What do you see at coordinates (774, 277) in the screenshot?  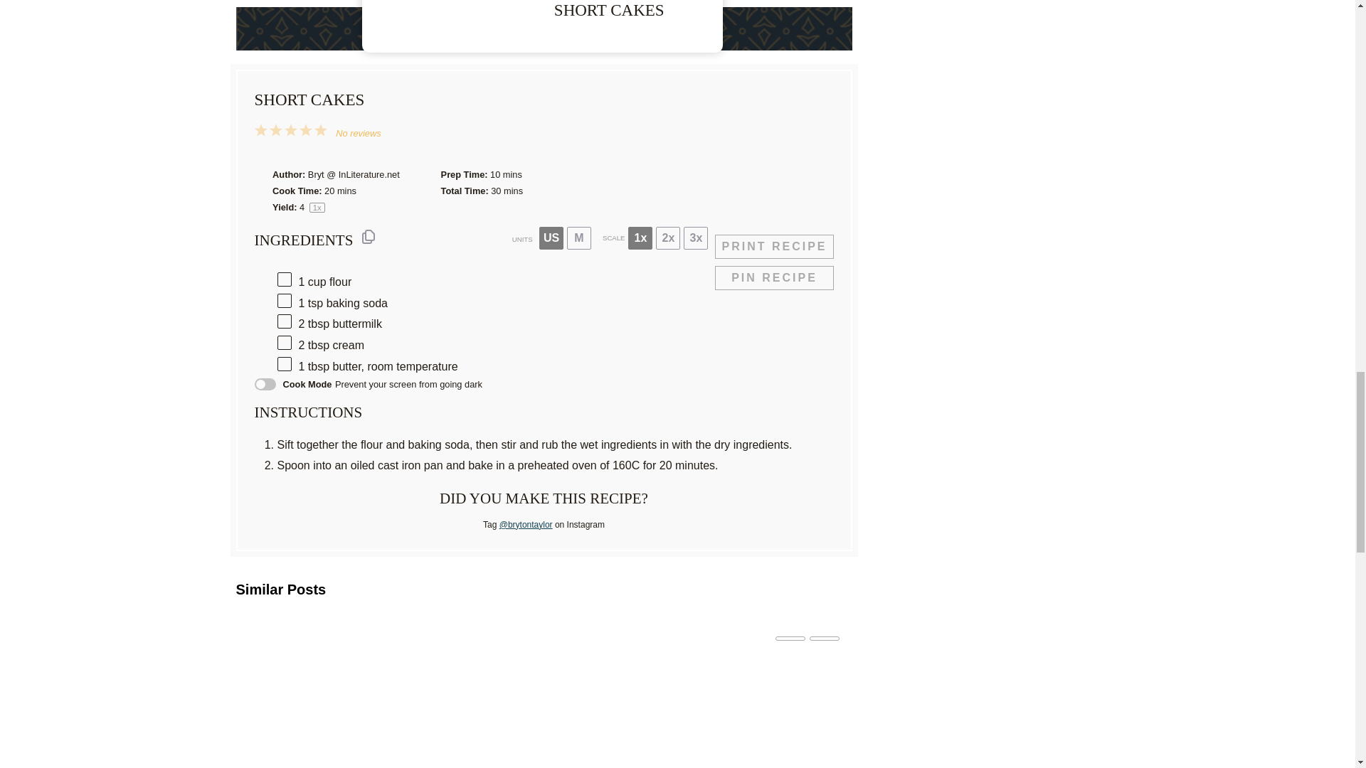 I see `PIN RECIPE` at bounding box center [774, 277].